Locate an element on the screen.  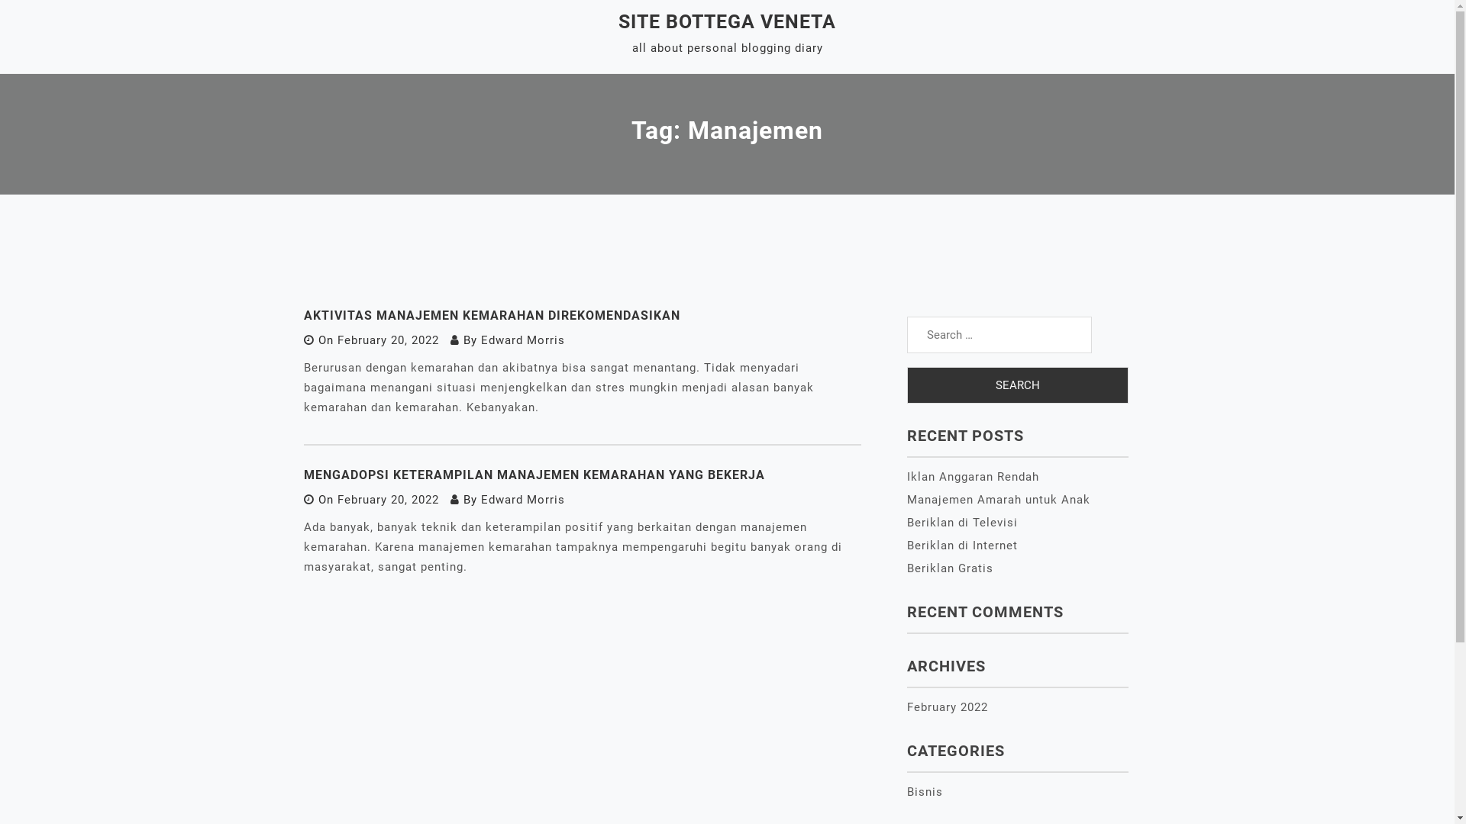
Bisnis is located at coordinates (925, 792).